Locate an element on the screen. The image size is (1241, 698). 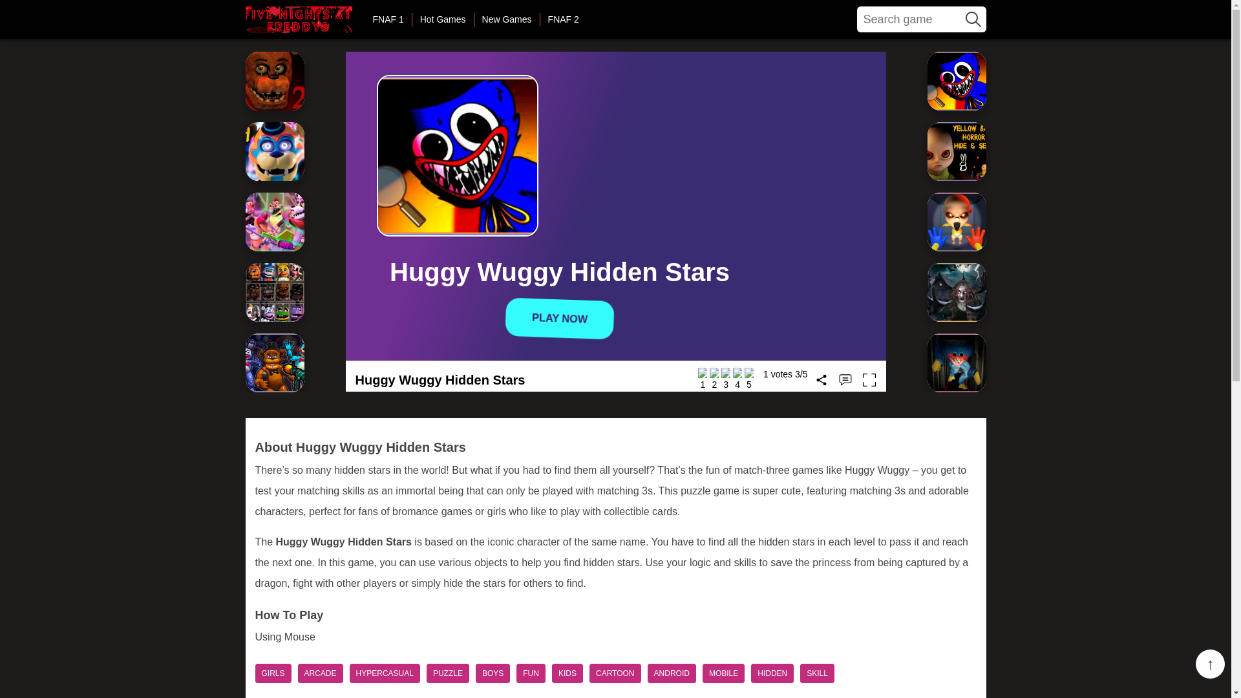
Poppy Playtime Game is located at coordinates (956, 363).